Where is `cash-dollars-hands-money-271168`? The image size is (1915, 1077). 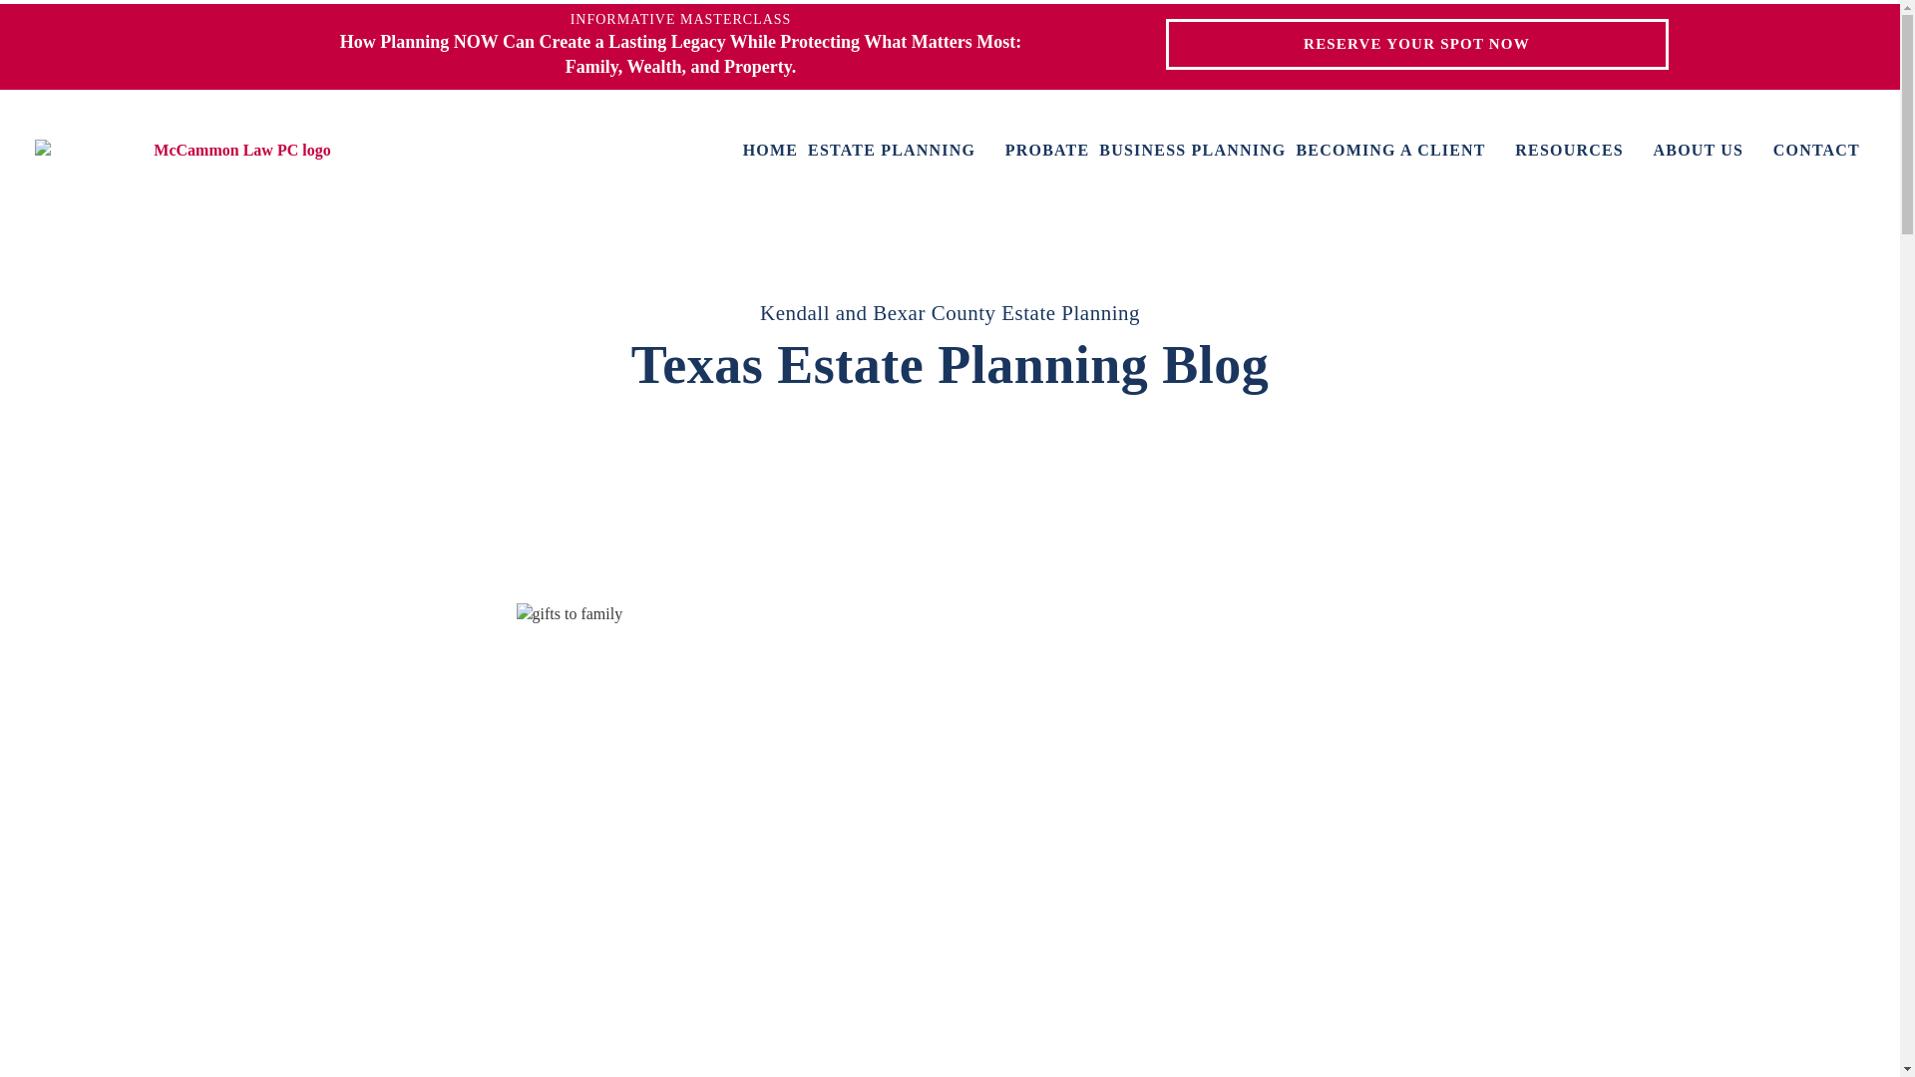 cash-dollars-hands-money-271168 is located at coordinates (951, 614).